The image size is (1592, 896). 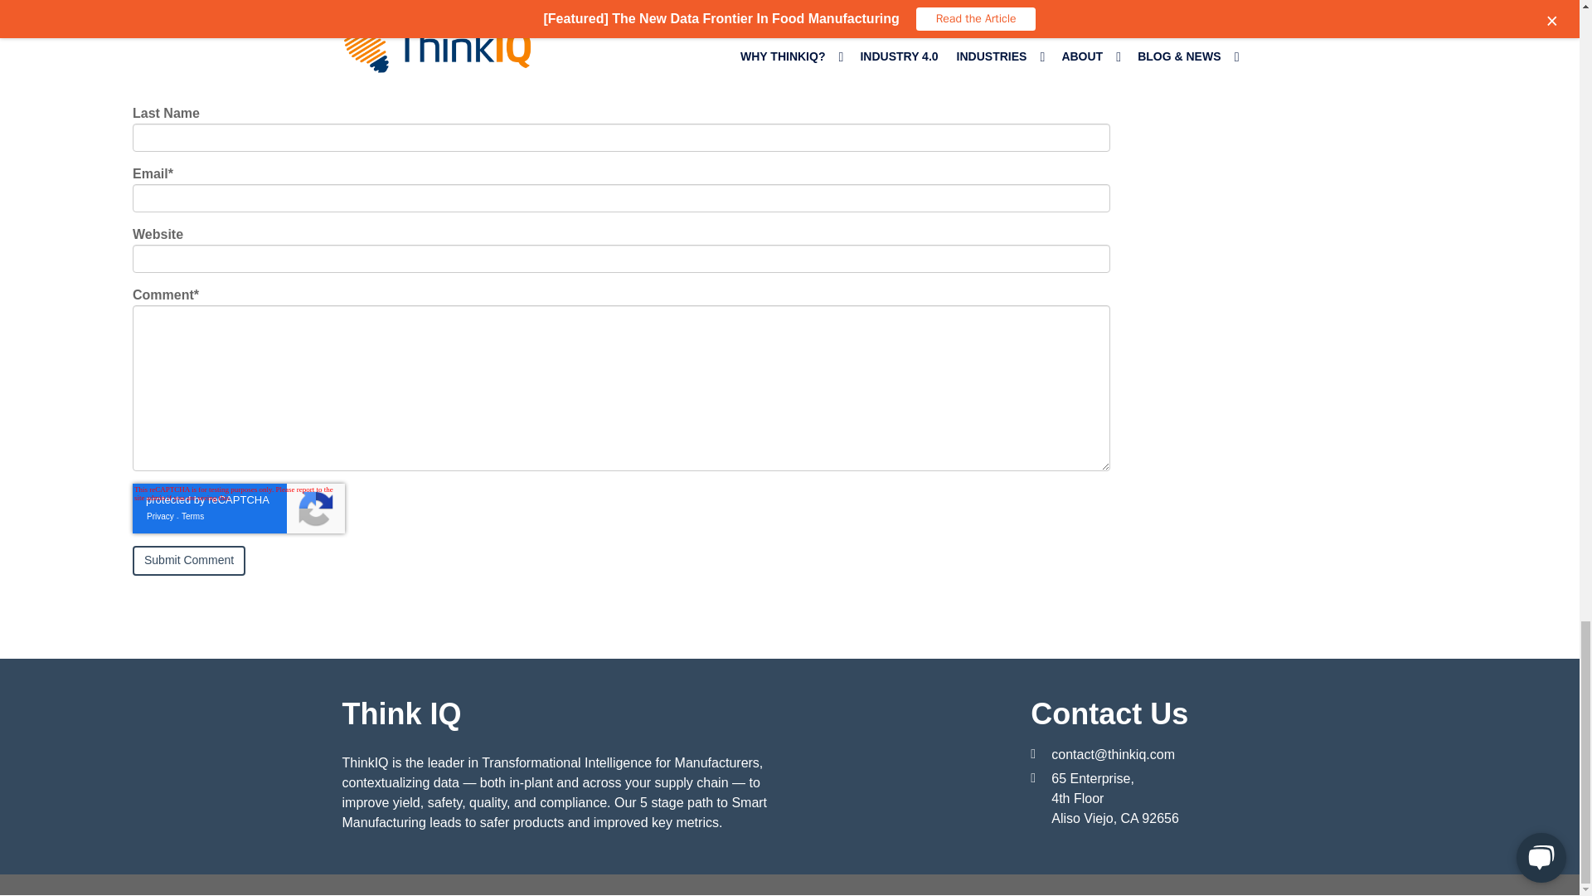 What do you see at coordinates (188, 561) in the screenshot?
I see `Submit Comment` at bounding box center [188, 561].